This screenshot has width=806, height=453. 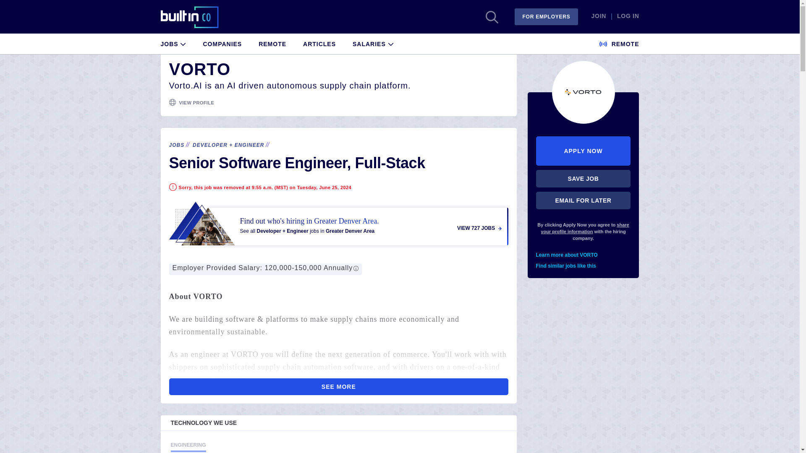 I want to click on REMOTE, so click(x=619, y=43).